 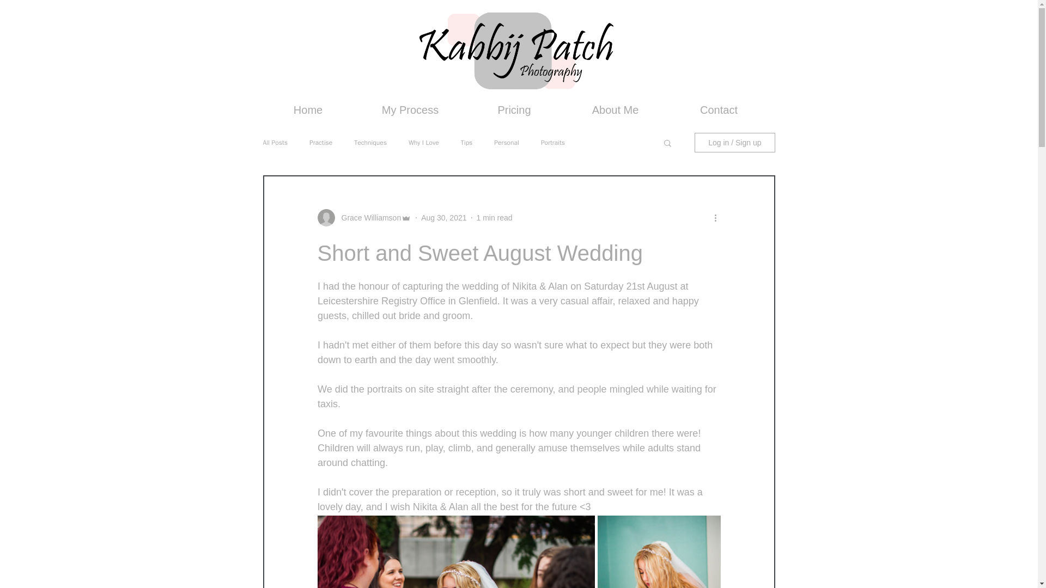 What do you see at coordinates (506, 143) in the screenshot?
I see `Personal` at bounding box center [506, 143].